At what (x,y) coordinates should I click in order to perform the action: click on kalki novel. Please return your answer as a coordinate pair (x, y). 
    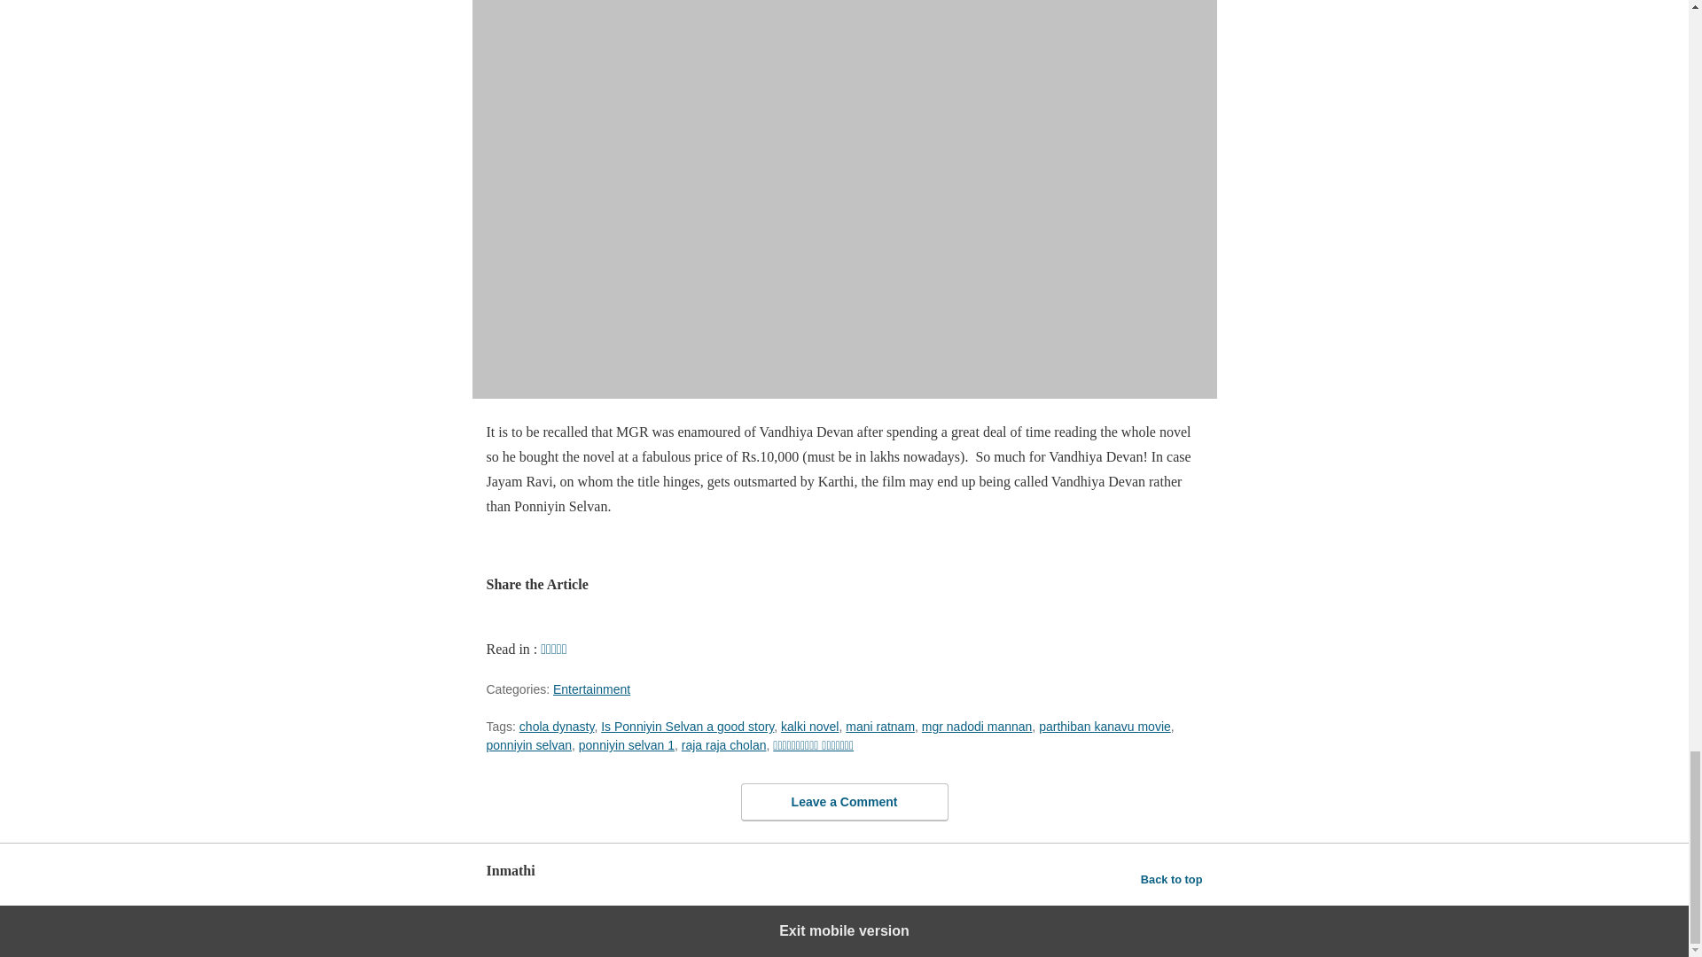
    Looking at the image, I should click on (810, 727).